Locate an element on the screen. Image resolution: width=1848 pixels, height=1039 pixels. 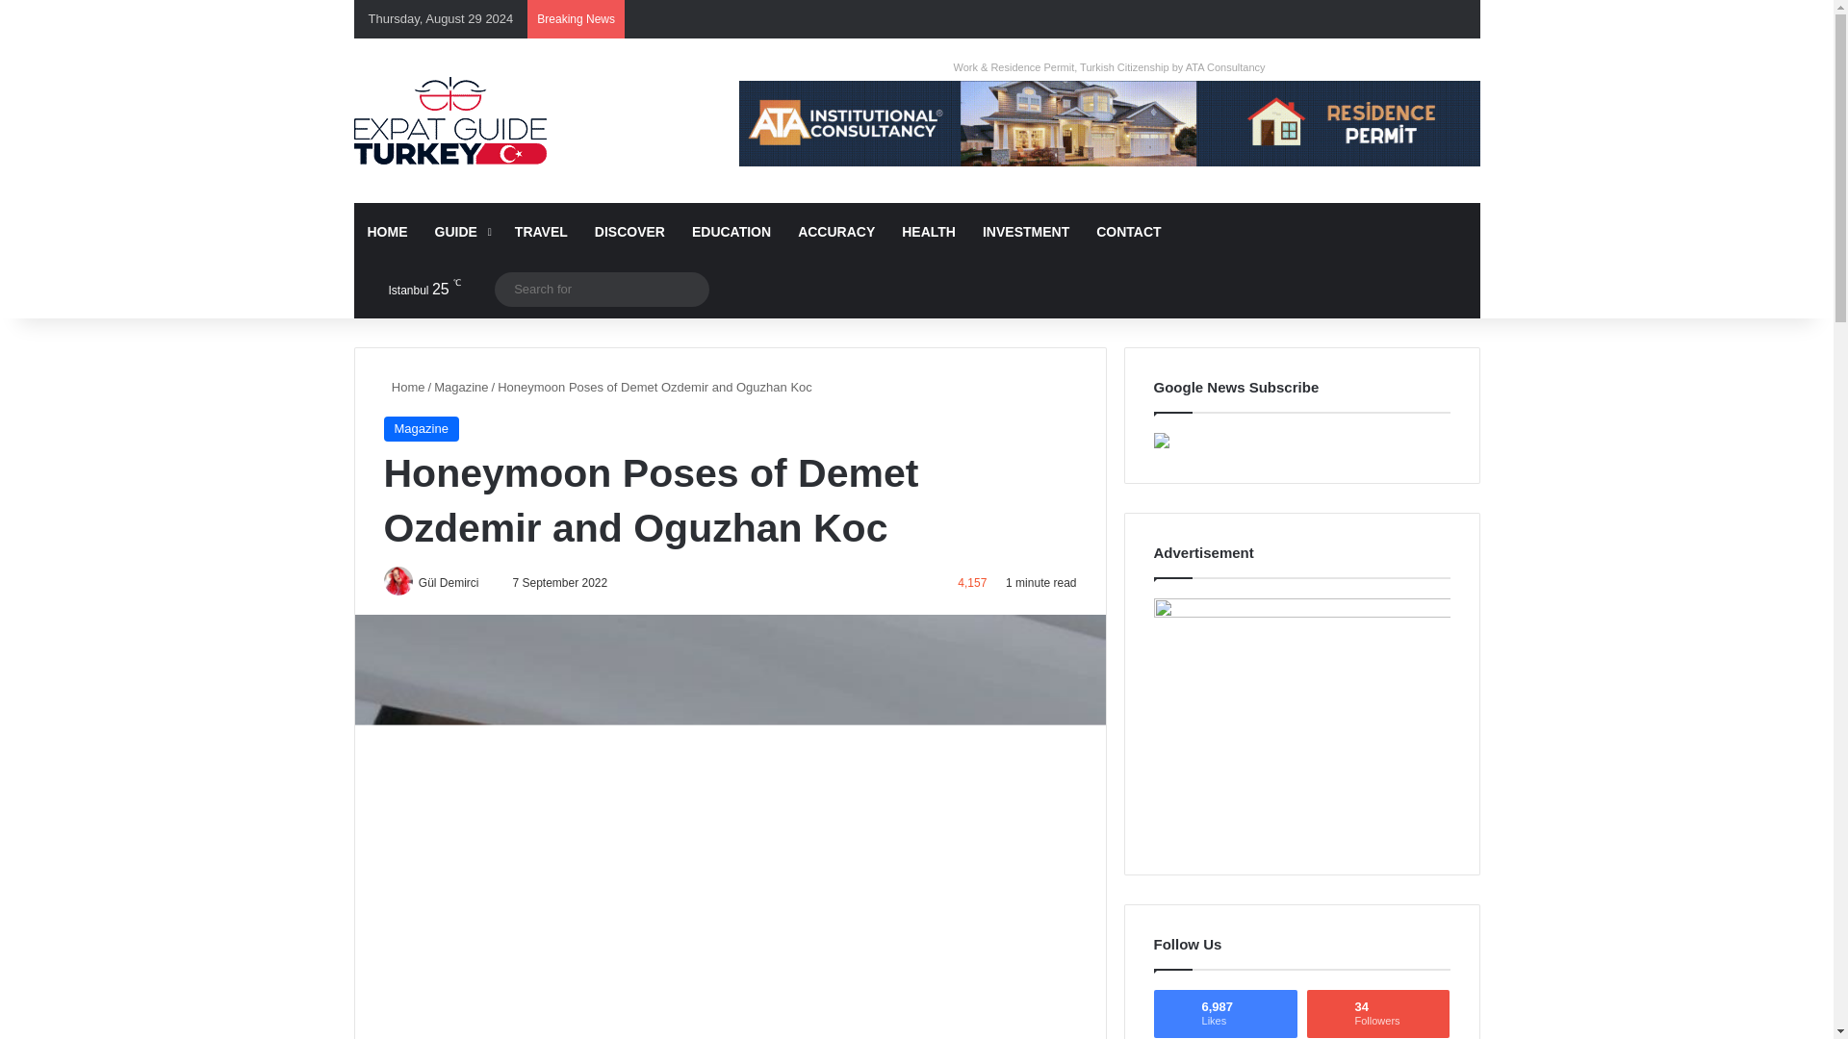
HOME is located at coordinates (387, 231).